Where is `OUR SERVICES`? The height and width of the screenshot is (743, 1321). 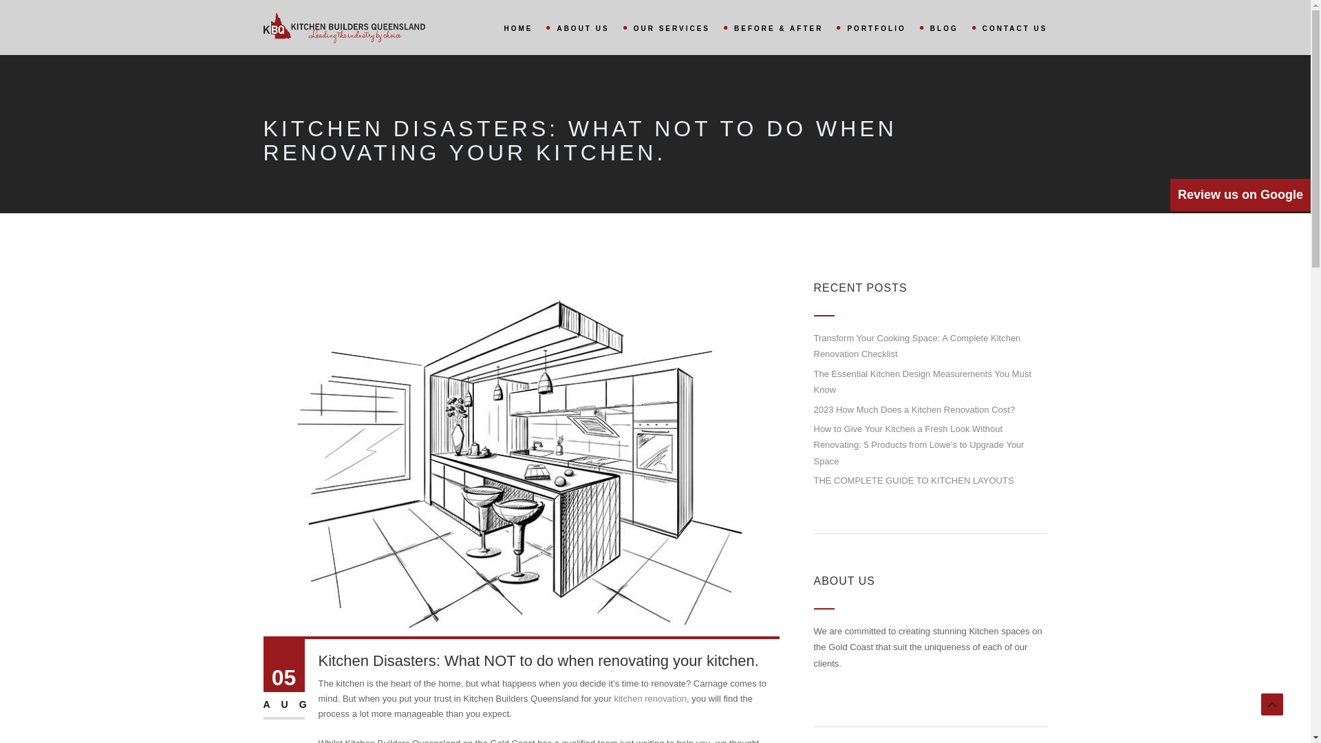 OUR SERVICES is located at coordinates (679, 28).